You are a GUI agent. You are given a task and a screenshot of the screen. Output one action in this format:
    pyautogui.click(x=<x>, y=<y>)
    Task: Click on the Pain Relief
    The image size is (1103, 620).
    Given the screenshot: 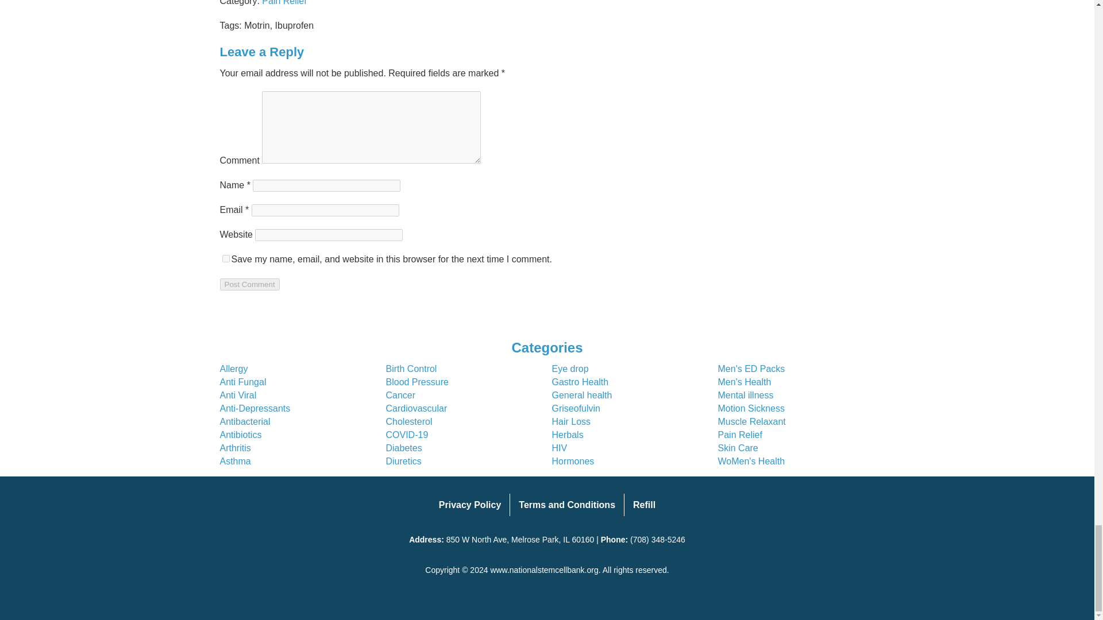 What is the action you would take?
    pyautogui.click(x=284, y=2)
    